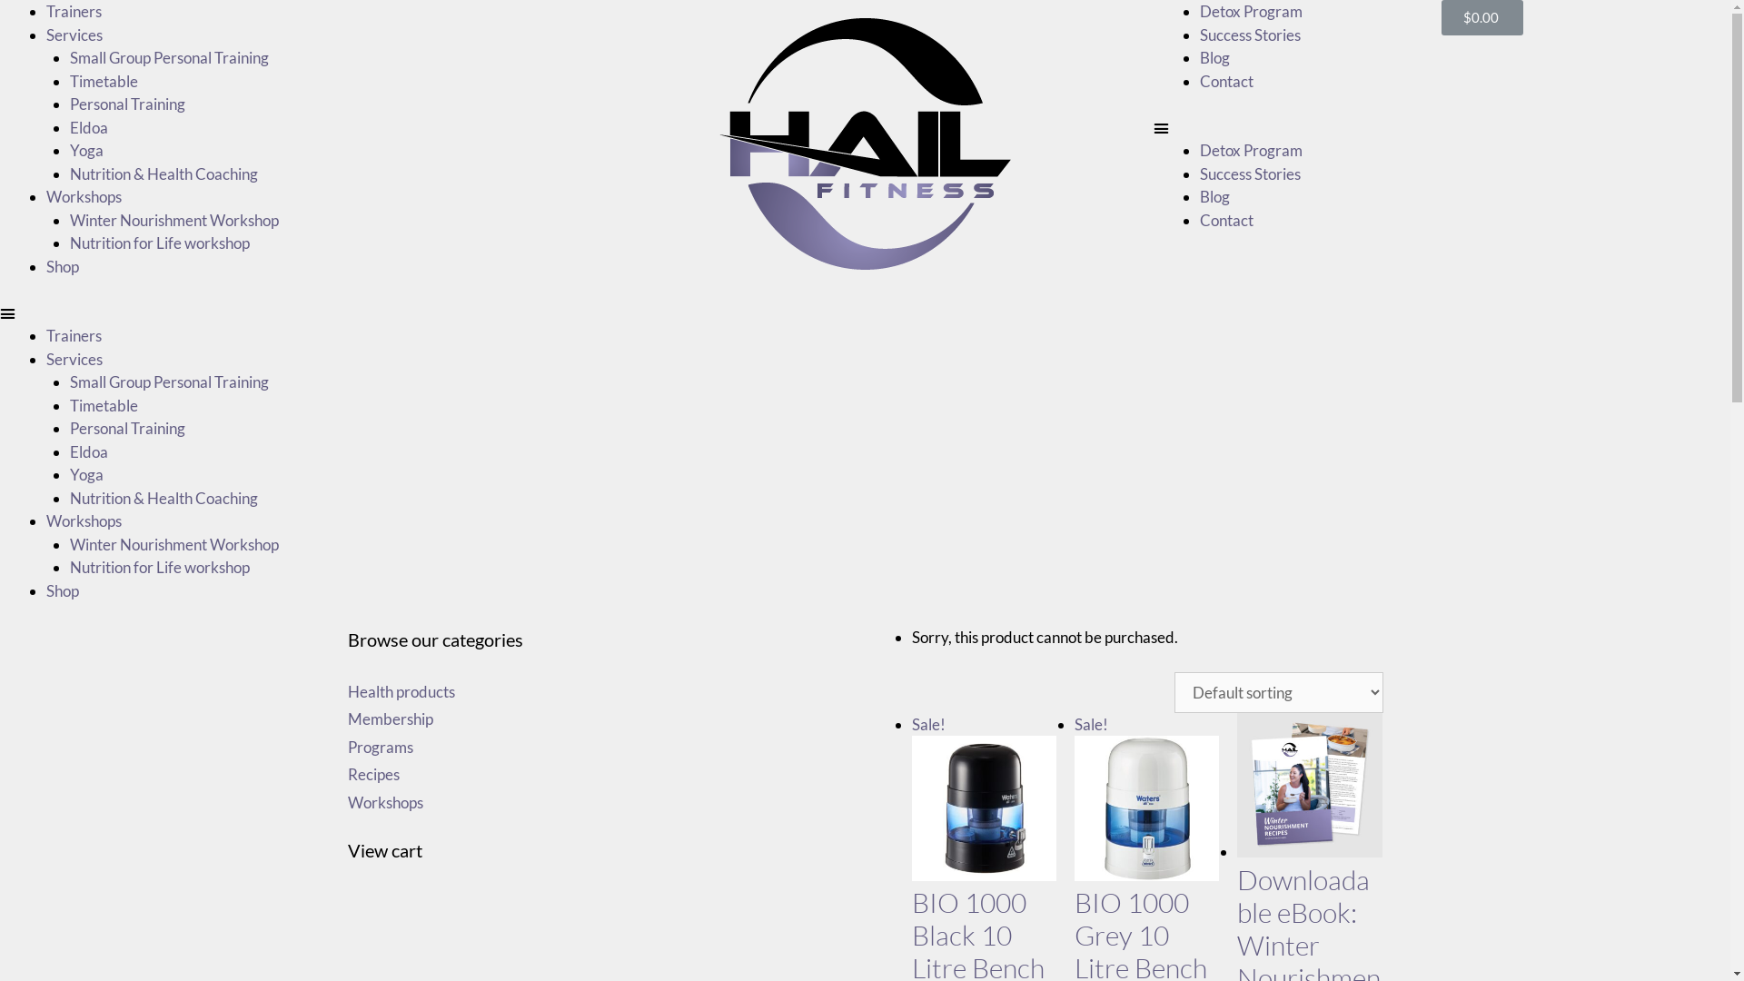 This screenshot has width=1744, height=981. What do you see at coordinates (372, 774) in the screenshot?
I see `Recipes` at bounding box center [372, 774].